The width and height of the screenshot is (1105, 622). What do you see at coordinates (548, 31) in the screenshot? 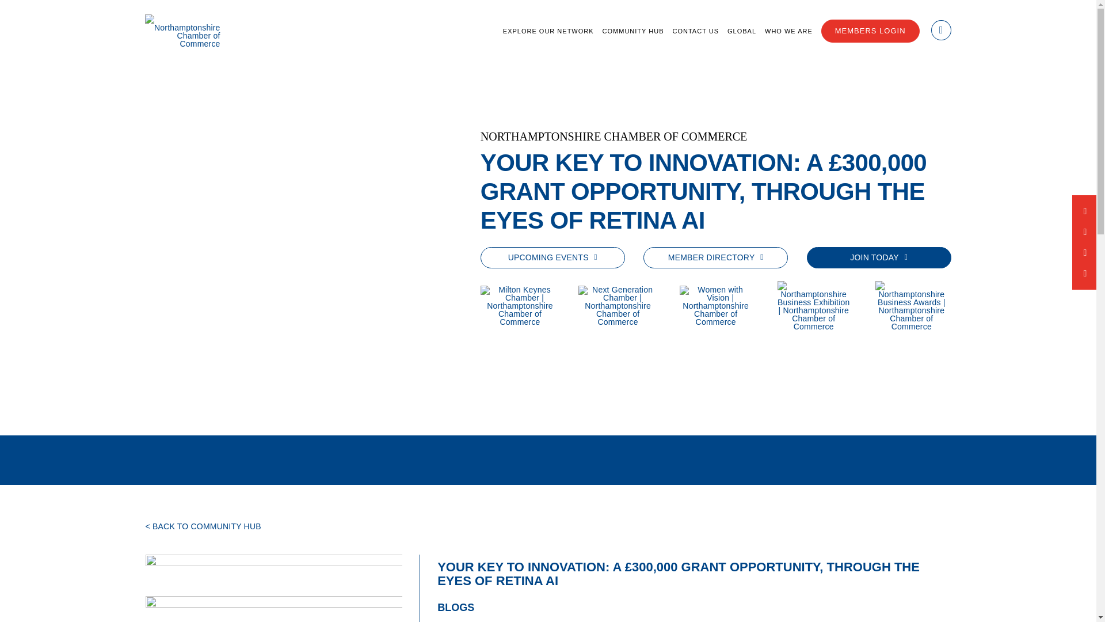
I see `EXPLORE OUR NETWORK` at bounding box center [548, 31].